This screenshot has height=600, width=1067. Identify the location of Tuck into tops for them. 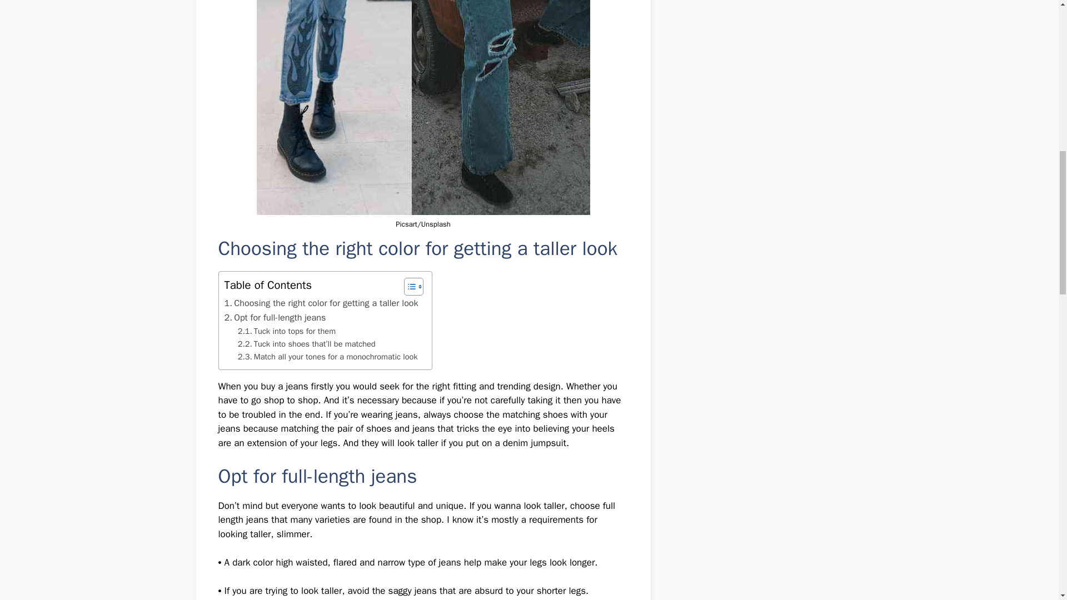
(287, 331).